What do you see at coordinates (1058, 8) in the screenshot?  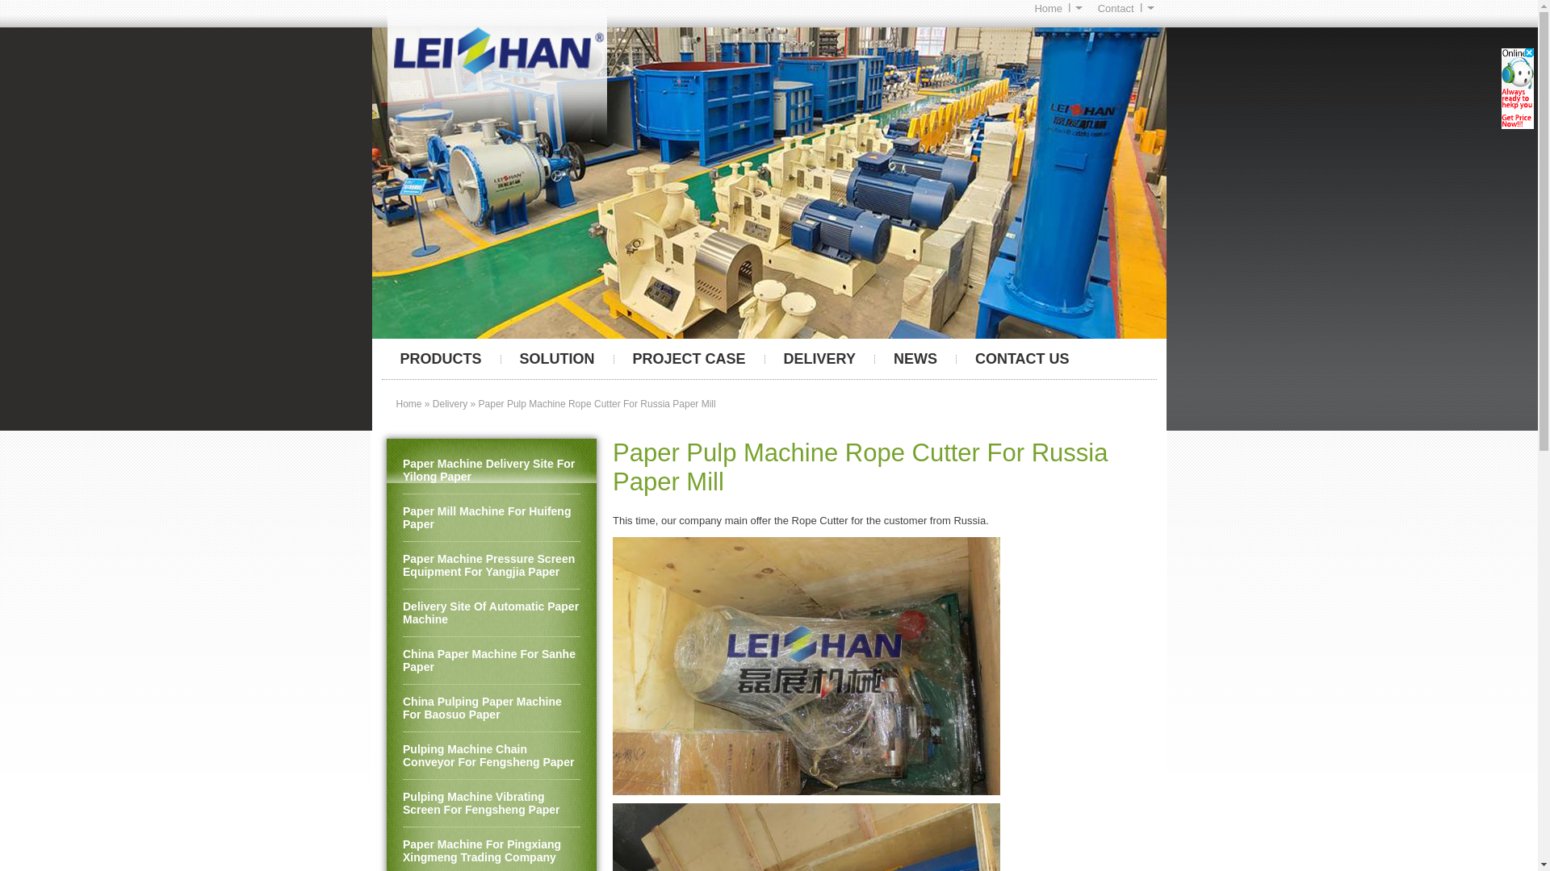 I see `Home` at bounding box center [1058, 8].